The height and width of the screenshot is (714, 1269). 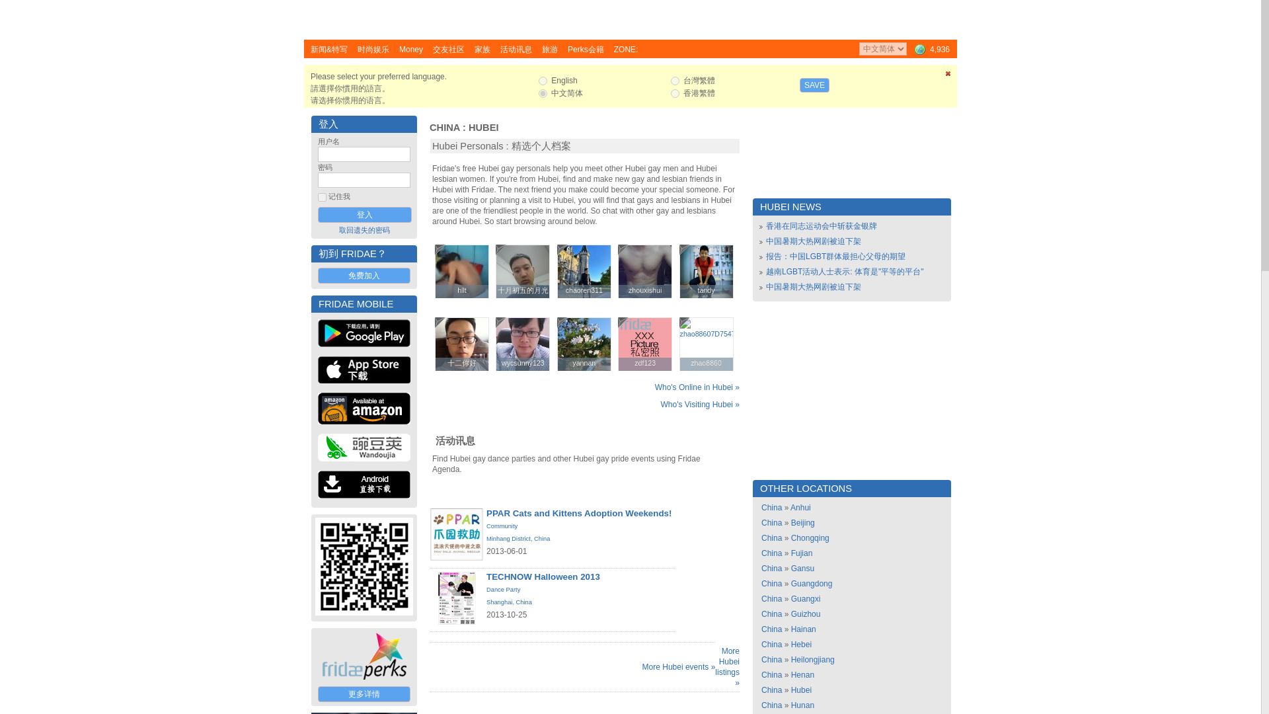 I want to click on Close this panel, so click(x=948, y=76).